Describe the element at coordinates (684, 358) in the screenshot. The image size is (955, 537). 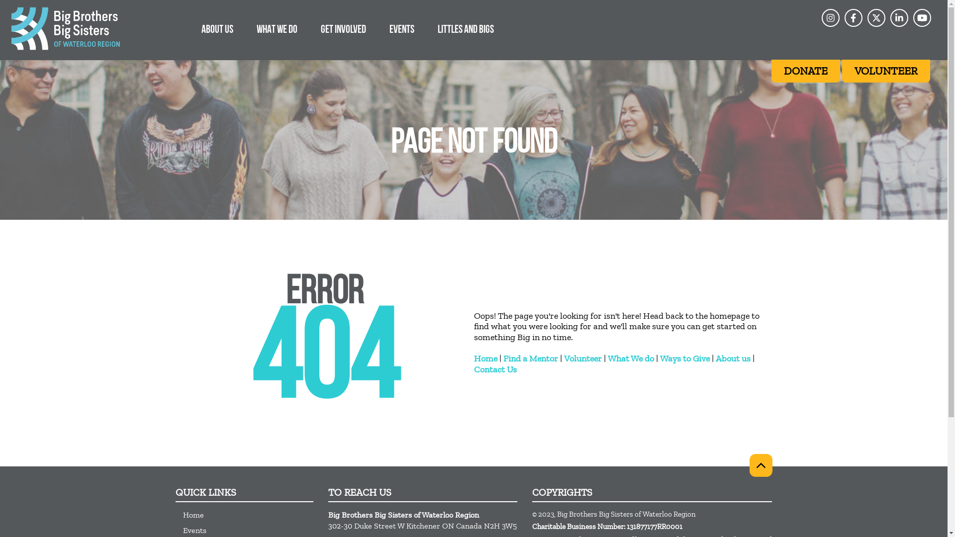
I see `Ways to Give` at that location.